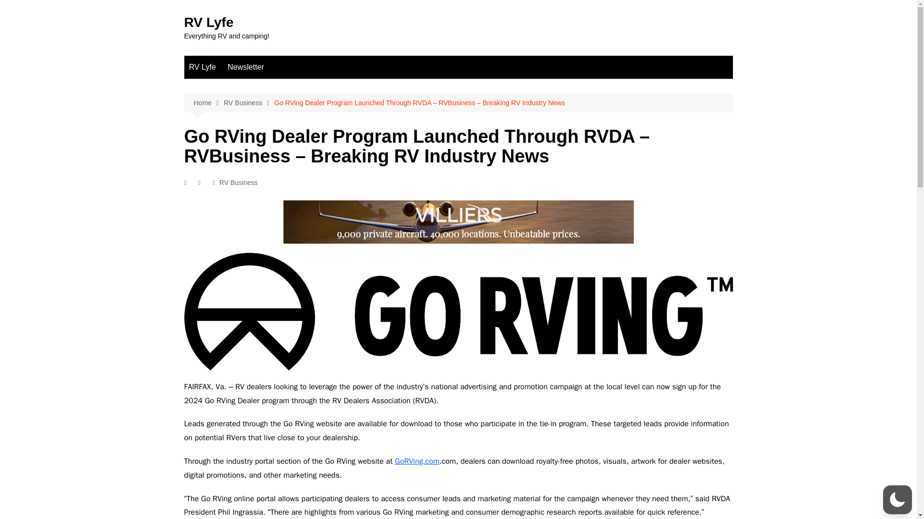 The height and width of the screenshot is (519, 924). Describe the element at coordinates (249, 103) in the screenshot. I see `RV Business` at that location.